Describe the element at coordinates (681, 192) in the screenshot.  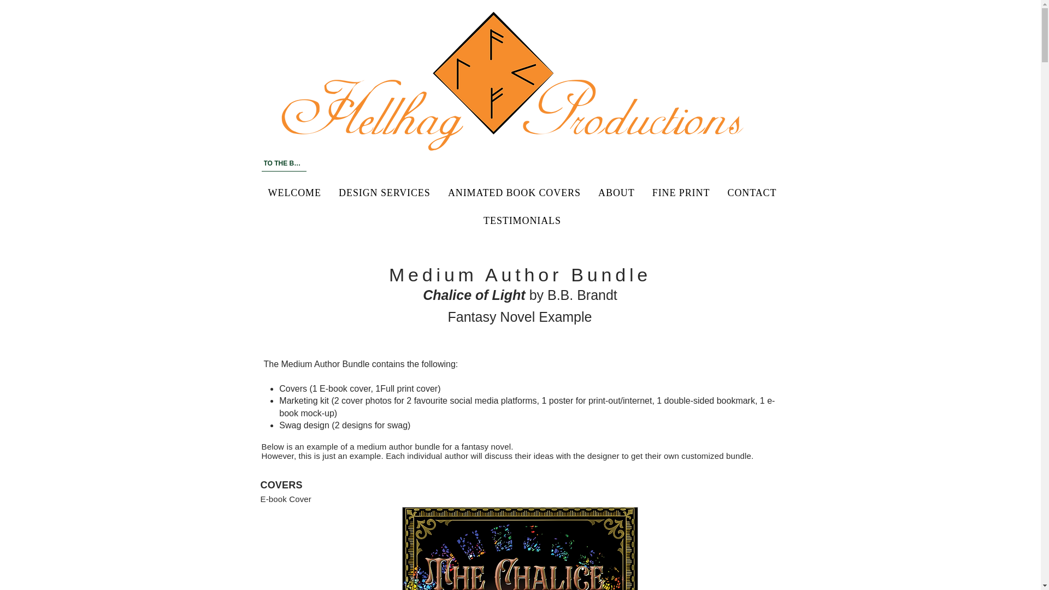
I see `FINE PRINT` at that location.